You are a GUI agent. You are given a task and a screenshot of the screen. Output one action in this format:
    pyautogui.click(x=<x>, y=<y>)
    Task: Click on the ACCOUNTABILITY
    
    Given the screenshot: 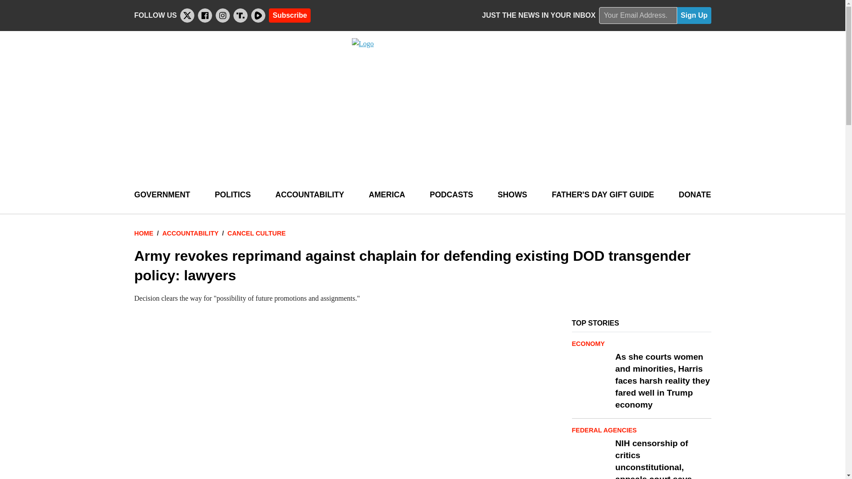 What is the action you would take?
    pyautogui.click(x=310, y=195)
    